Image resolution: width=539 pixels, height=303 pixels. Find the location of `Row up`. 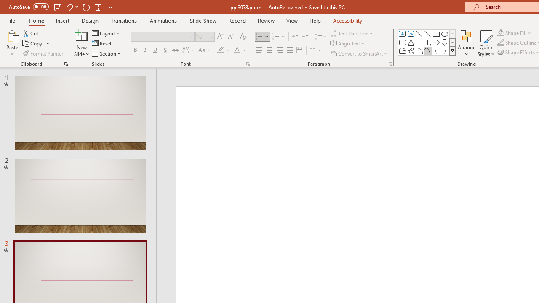

Row up is located at coordinates (452, 34).